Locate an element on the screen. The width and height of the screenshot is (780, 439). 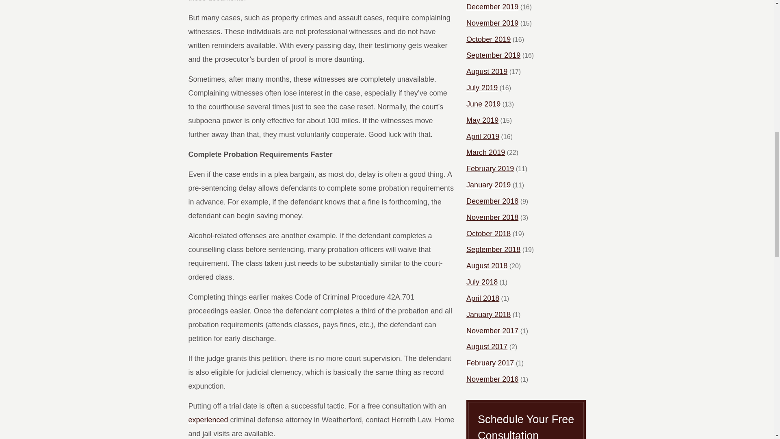
June 2019 is located at coordinates (483, 104).